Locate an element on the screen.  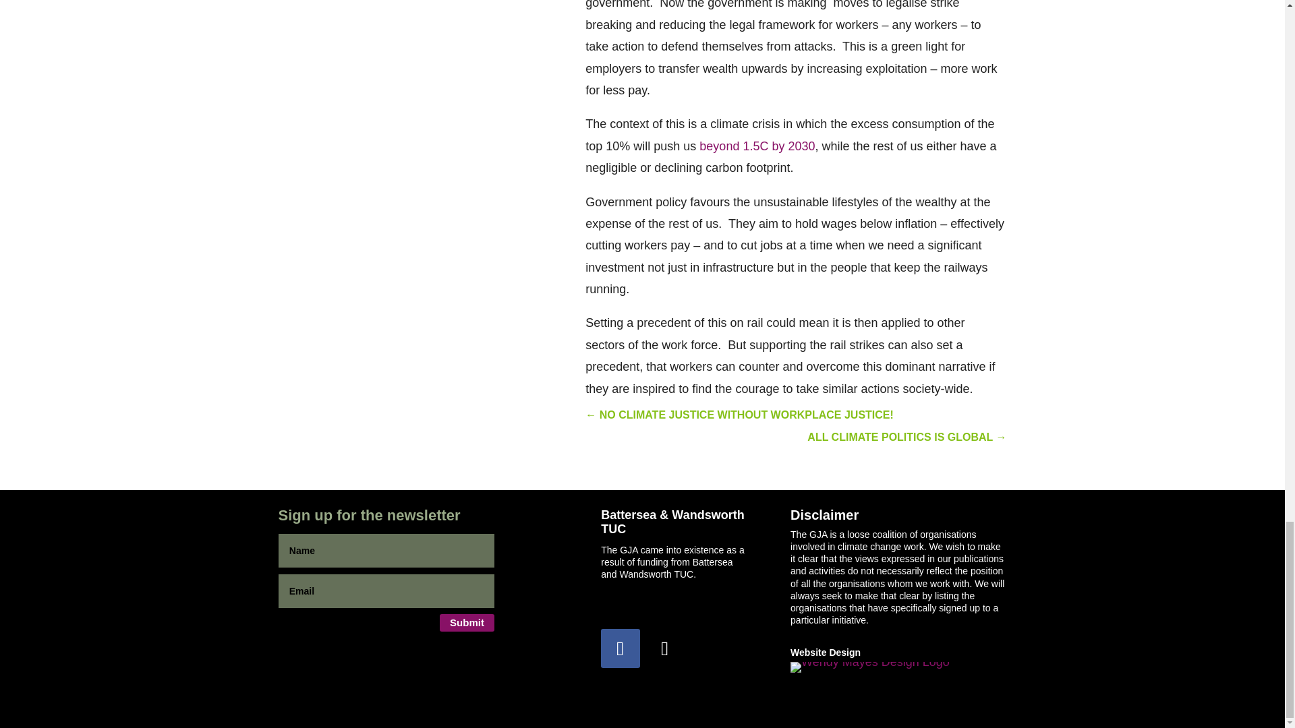
Submit is located at coordinates (467, 623).